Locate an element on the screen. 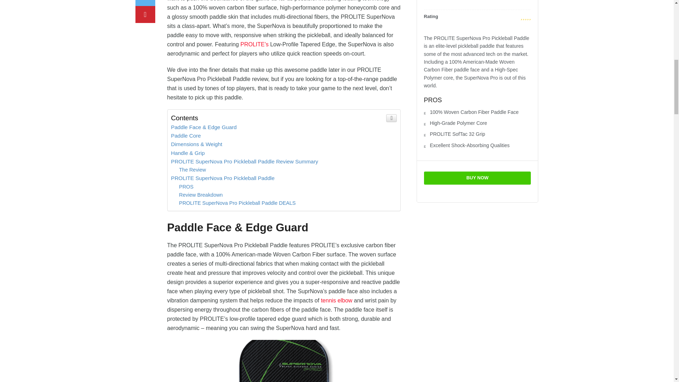  PROS is located at coordinates (186, 186).